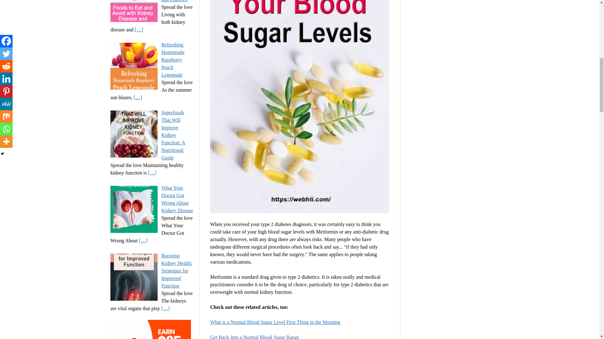  Describe the element at coordinates (177, 199) in the screenshot. I see `What Your Doctor Got Wrong About Kidney Disease` at that location.